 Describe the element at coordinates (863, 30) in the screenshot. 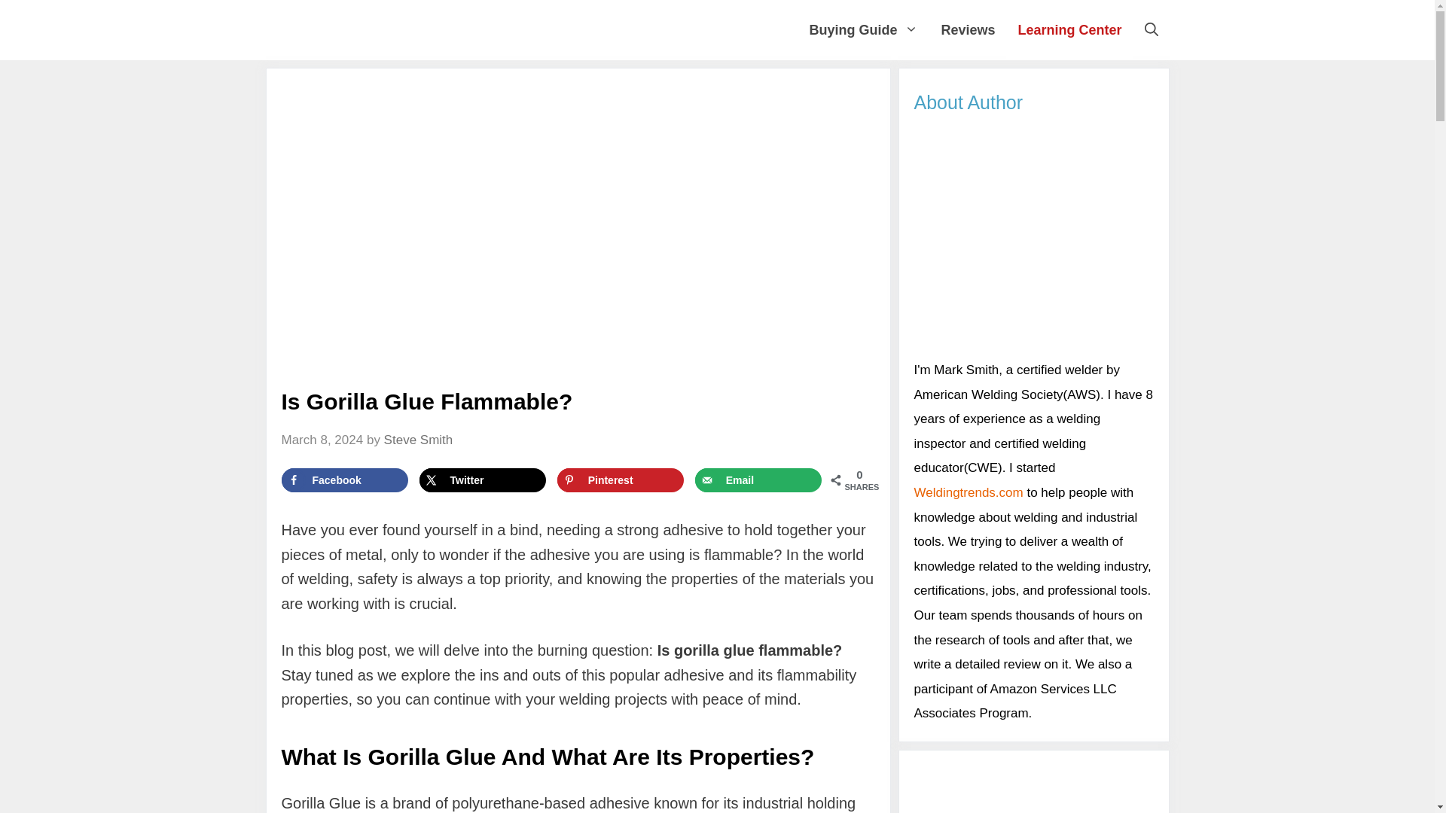

I see `Buying Guide` at that location.